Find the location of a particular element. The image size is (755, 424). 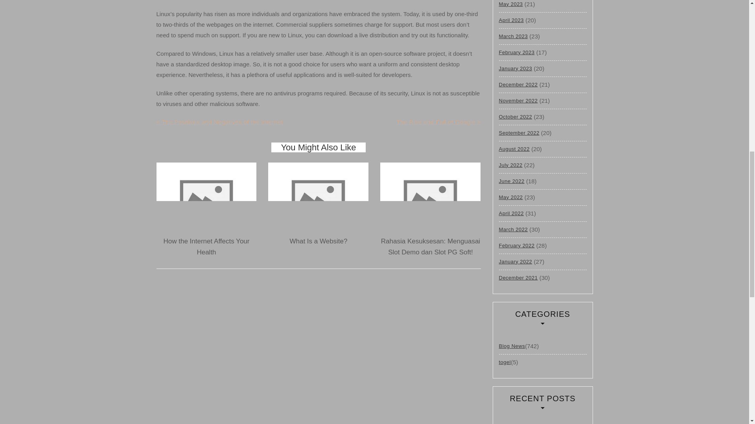

March 2023 is located at coordinates (513, 36).